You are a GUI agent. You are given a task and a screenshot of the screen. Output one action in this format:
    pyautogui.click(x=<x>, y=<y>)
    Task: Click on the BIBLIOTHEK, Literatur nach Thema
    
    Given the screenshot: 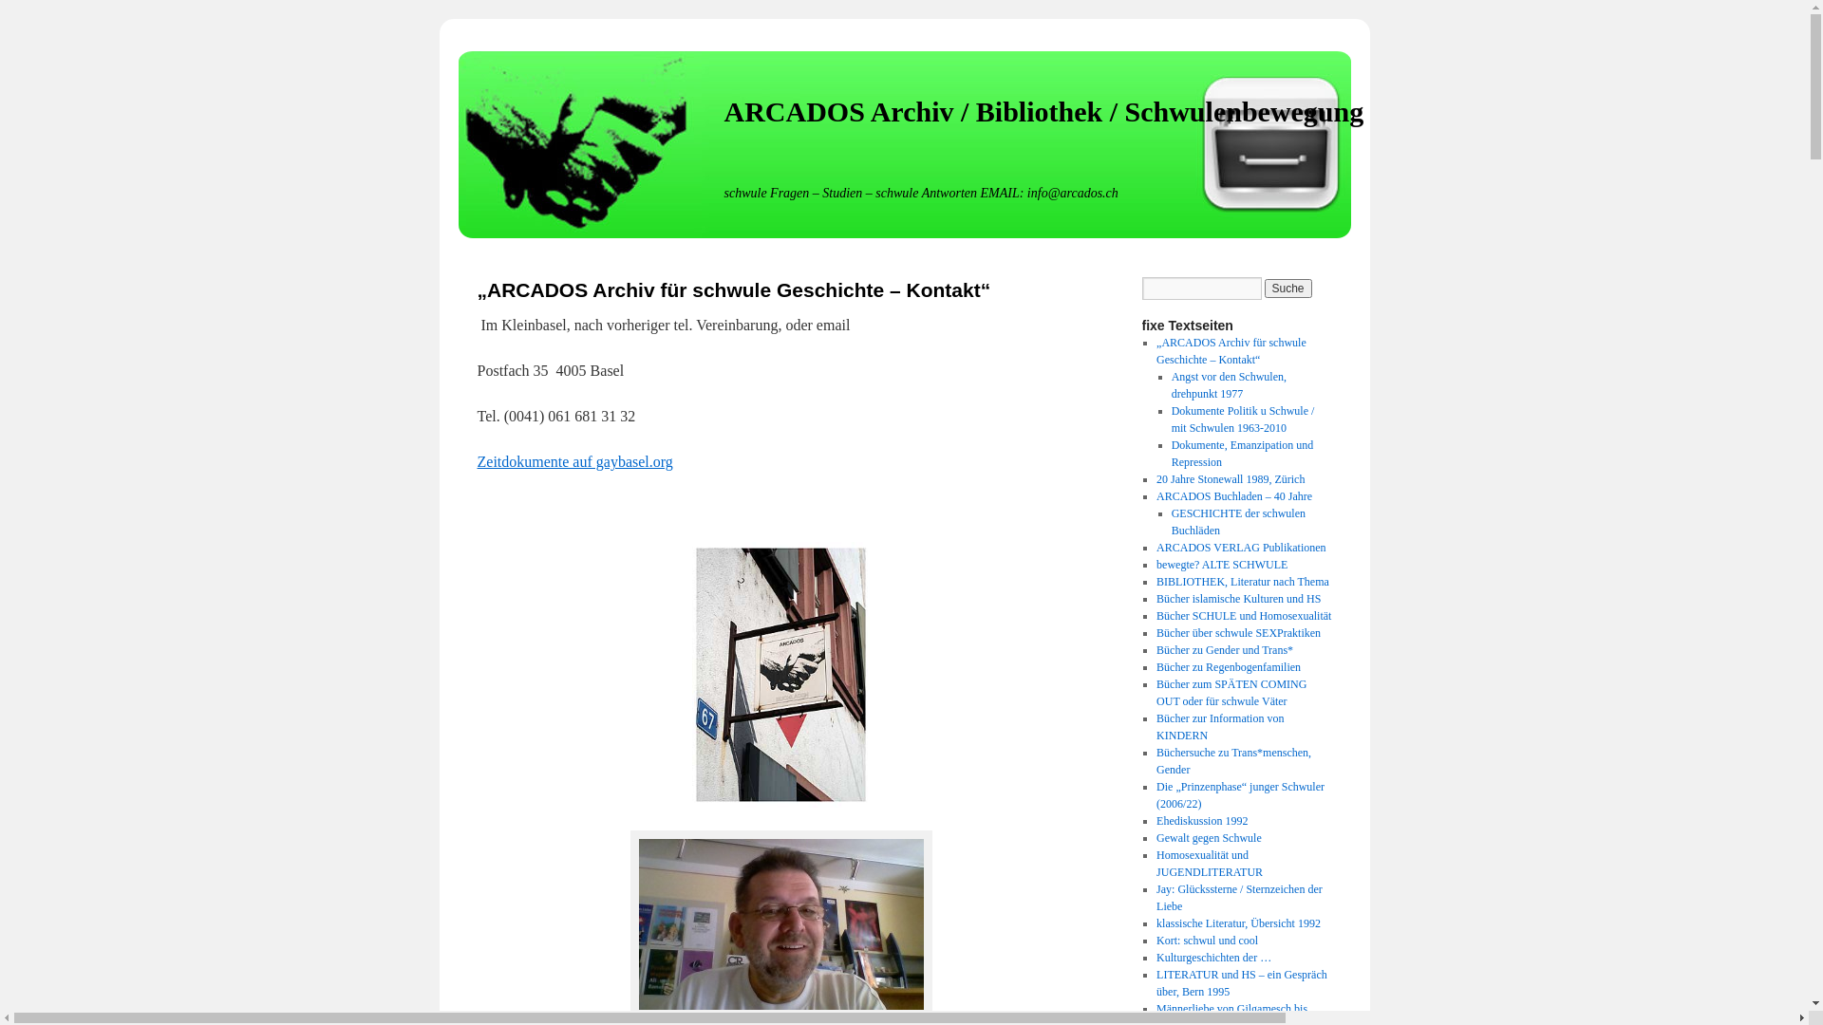 What is the action you would take?
    pyautogui.click(x=1243, y=582)
    